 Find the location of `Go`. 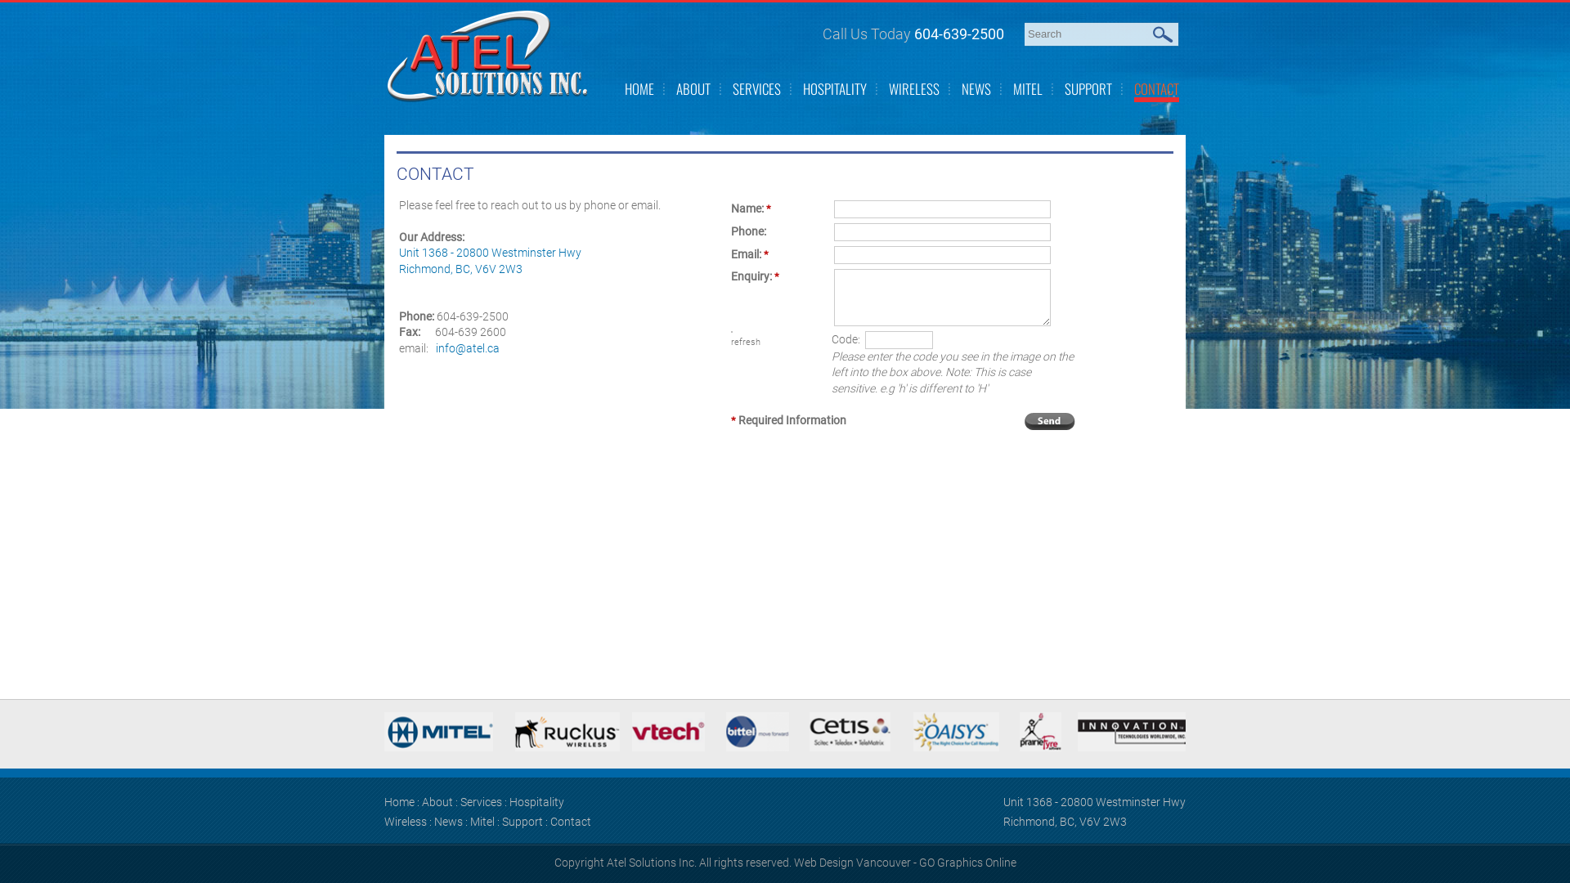

Go is located at coordinates (1164, 34).